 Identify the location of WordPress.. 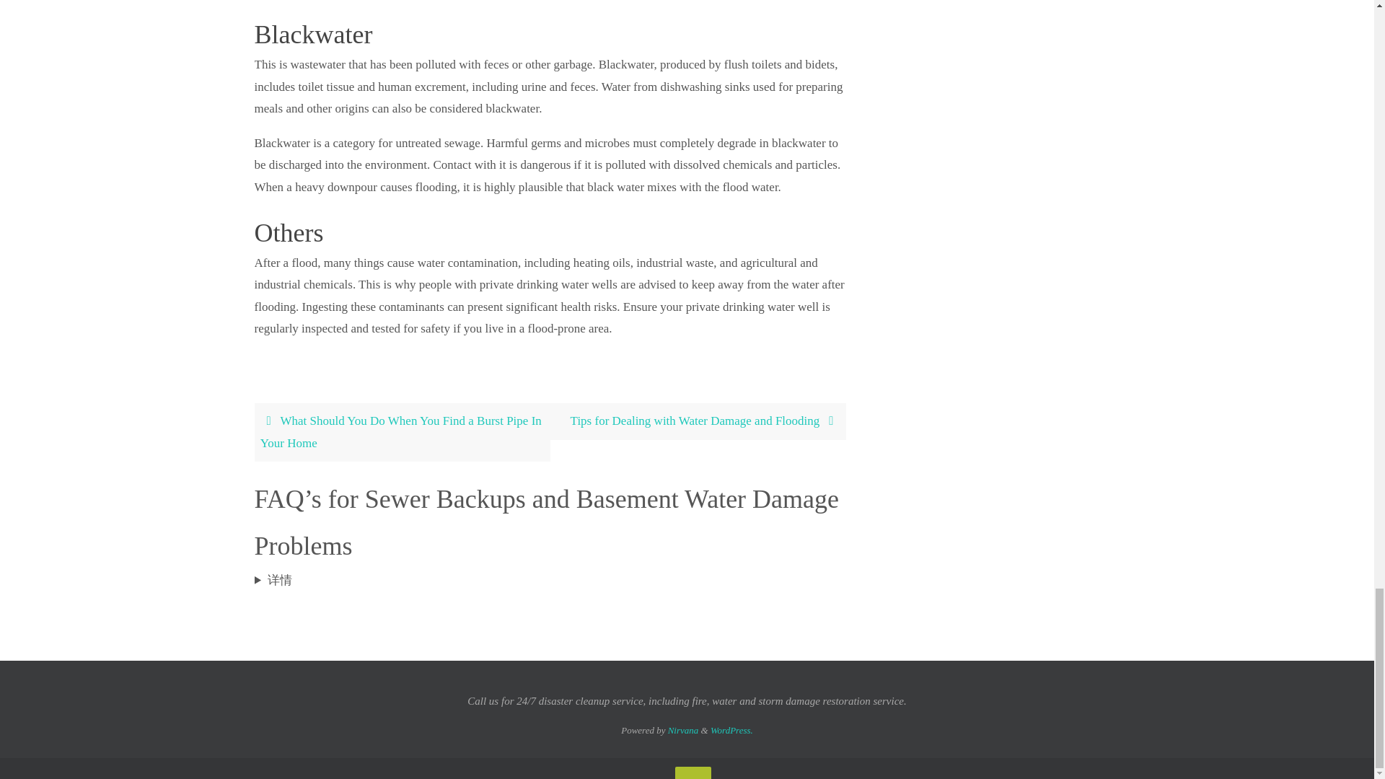
(731, 730).